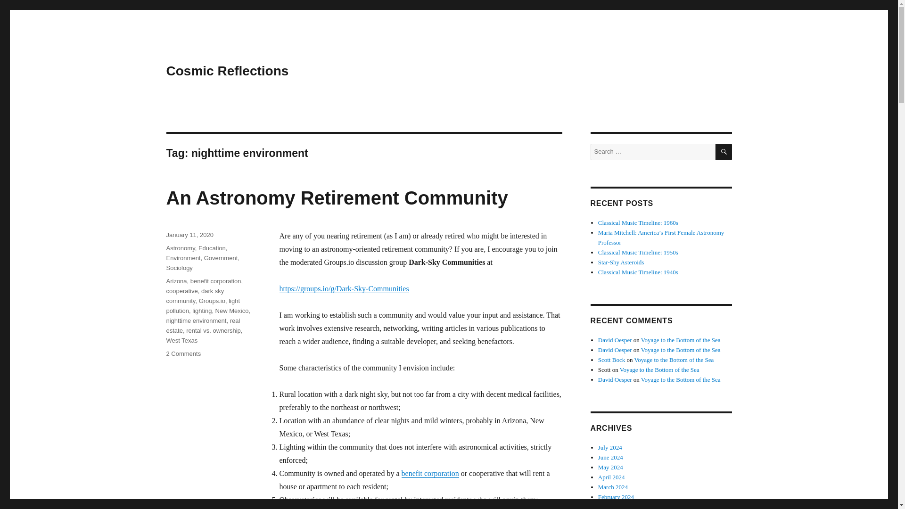 This screenshot has width=905, height=509. What do you see at coordinates (212, 248) in the screenshot?
I see `Education` at bounding box center [212, 248].